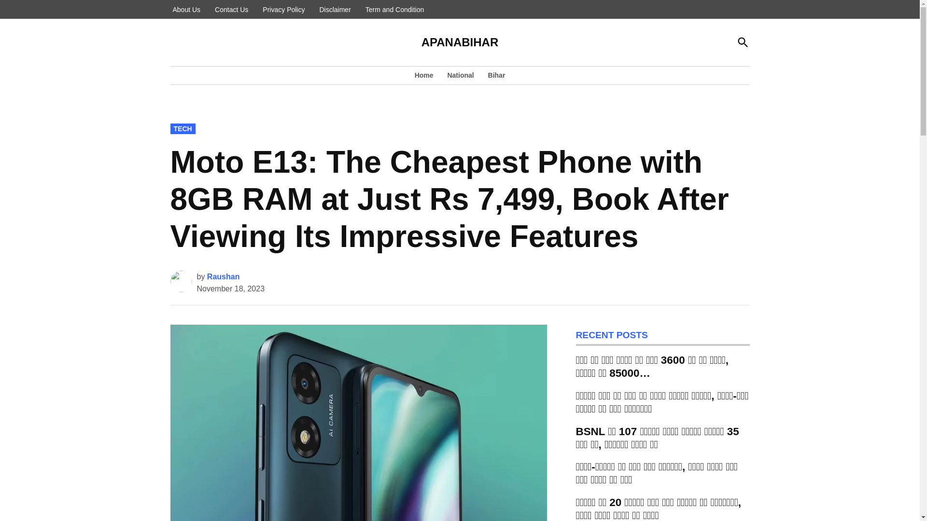 The image size is (927, 521). Describe the element at coordinates (186, 10) in the screenshot. I see `About Us` at that location.